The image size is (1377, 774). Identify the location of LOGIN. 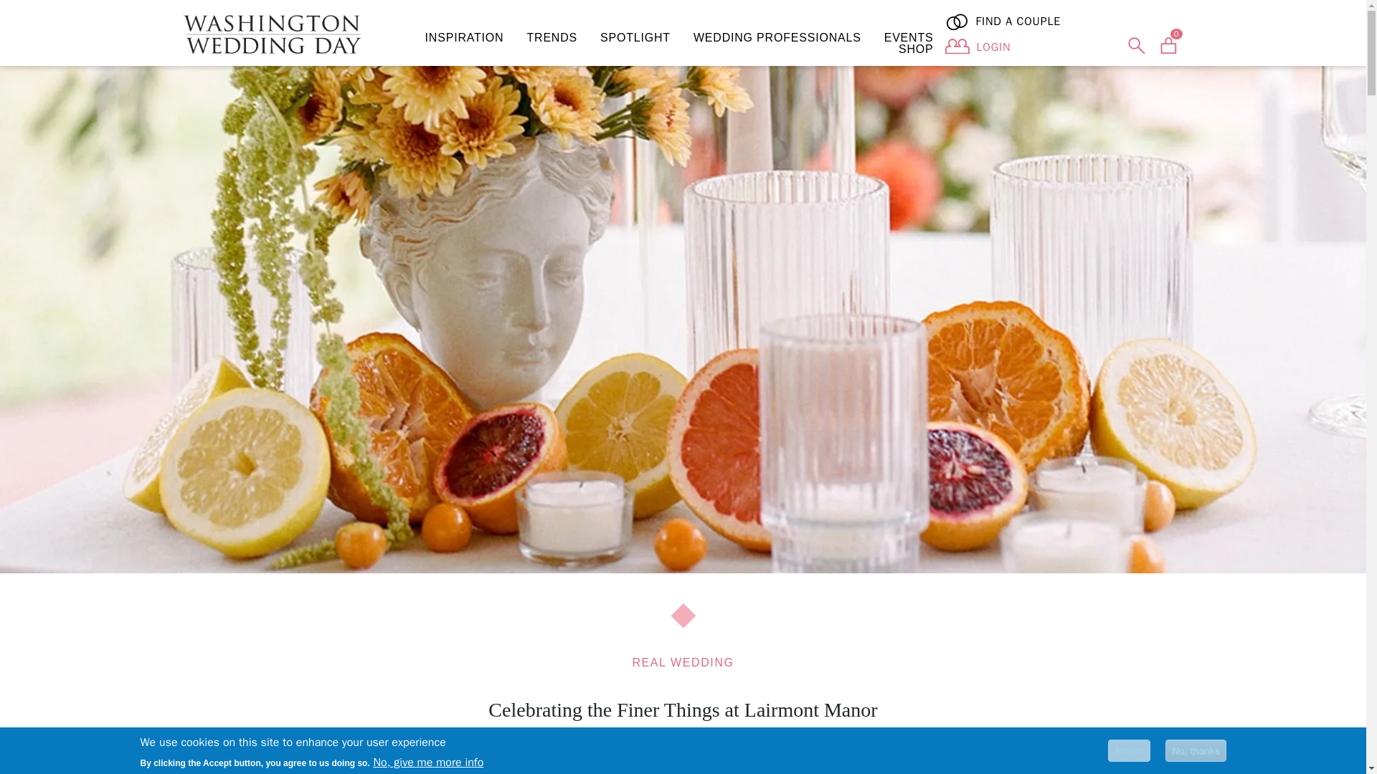
(993, 47).